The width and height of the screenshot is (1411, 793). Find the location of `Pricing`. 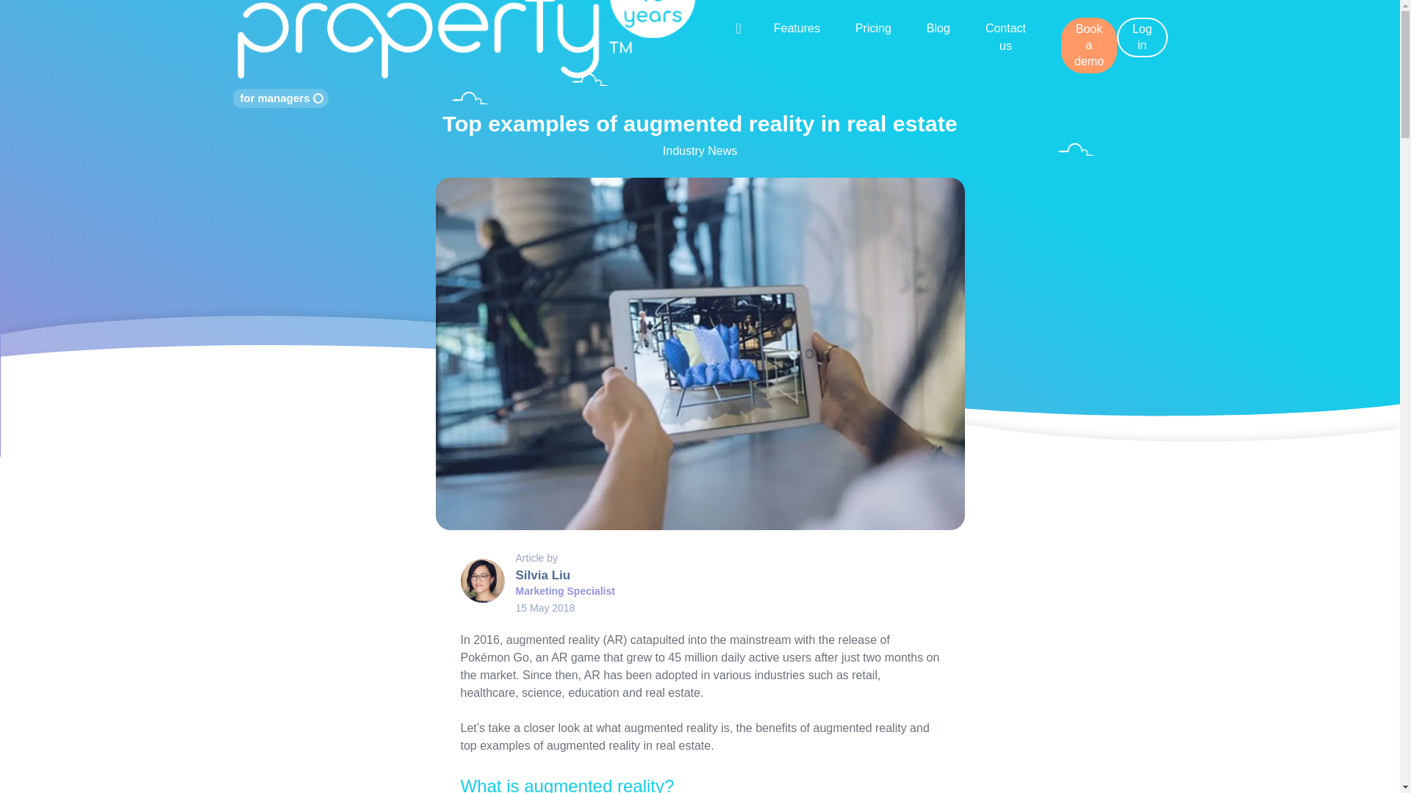

Pricing is located at coordinates (873, 28).